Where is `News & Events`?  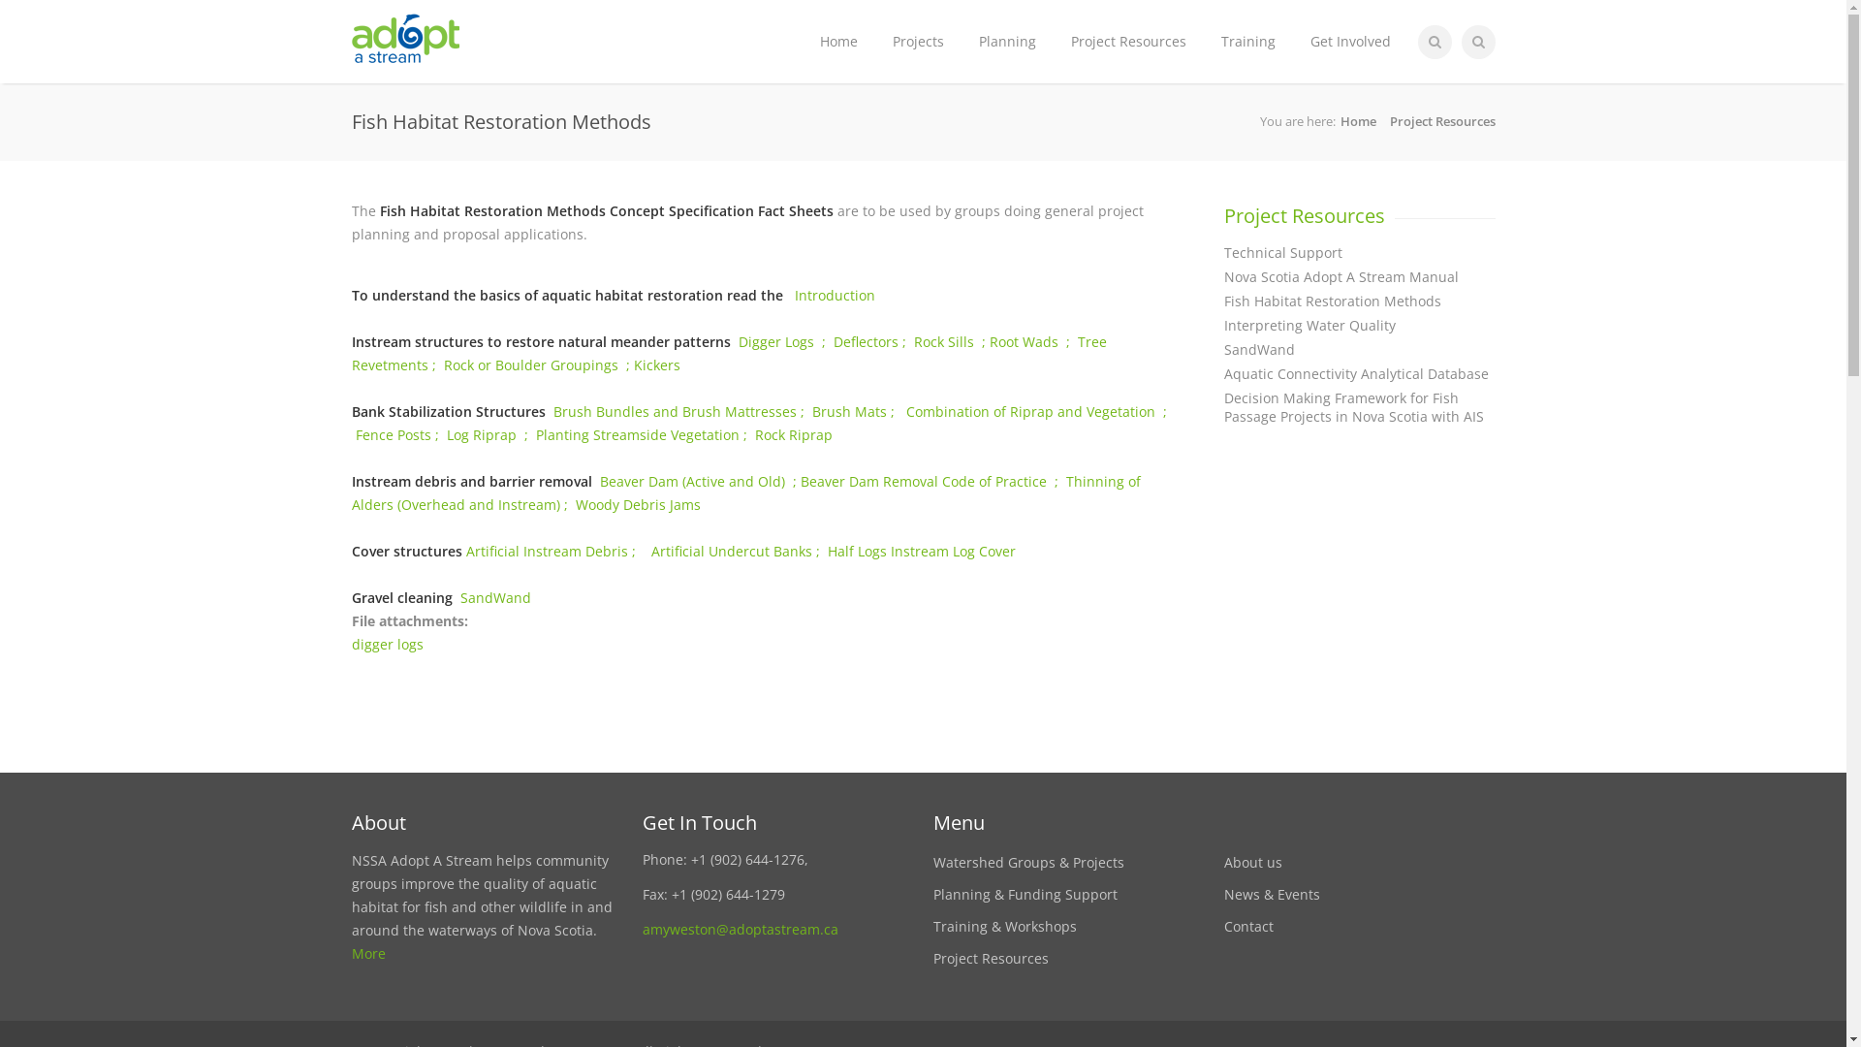 News & Events is located at coordinates (1272, 894).